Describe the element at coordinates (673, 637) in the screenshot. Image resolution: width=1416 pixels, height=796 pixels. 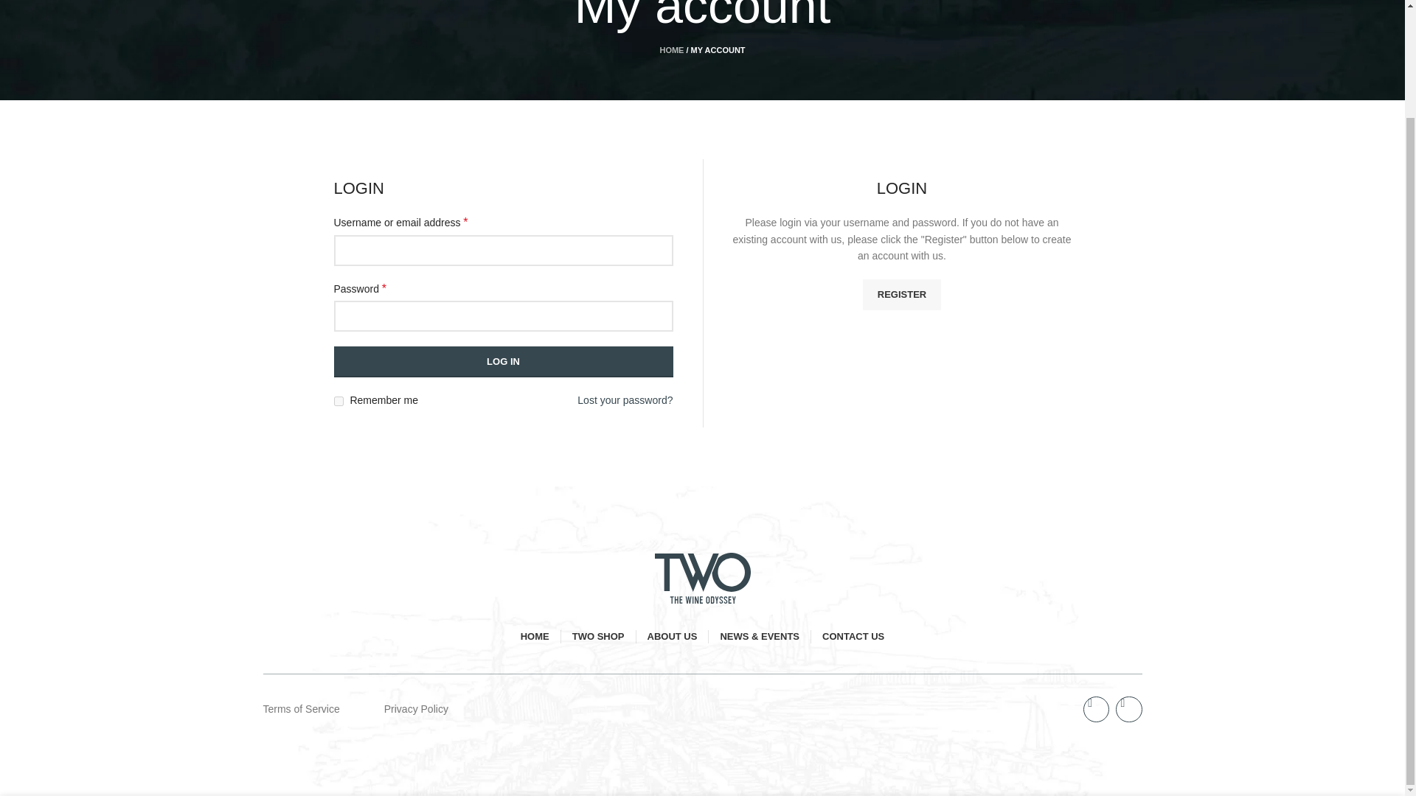
I see `ABOUT US` at that location.